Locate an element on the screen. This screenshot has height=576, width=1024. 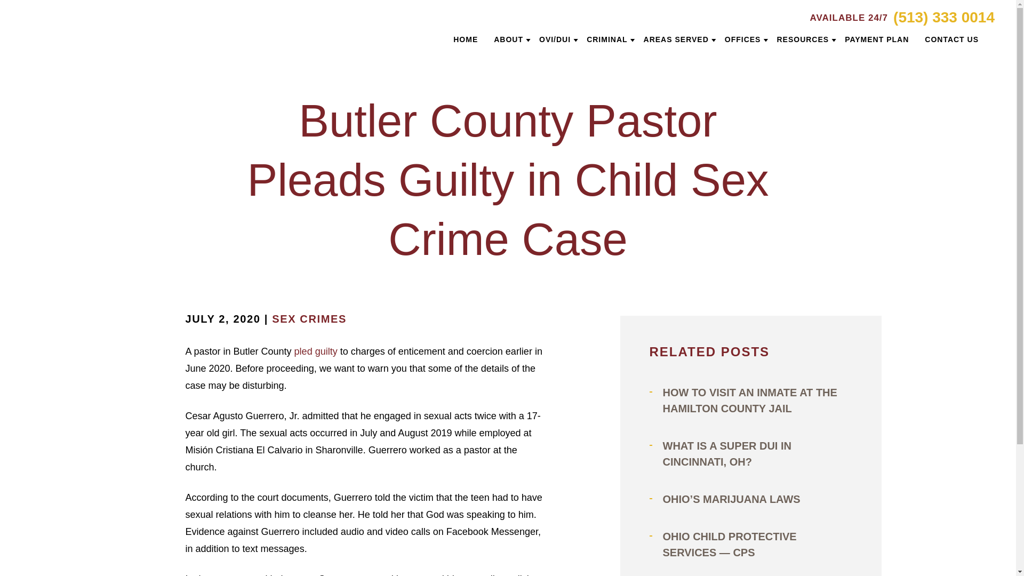
OFFICES is located at coordinates (742, 39).